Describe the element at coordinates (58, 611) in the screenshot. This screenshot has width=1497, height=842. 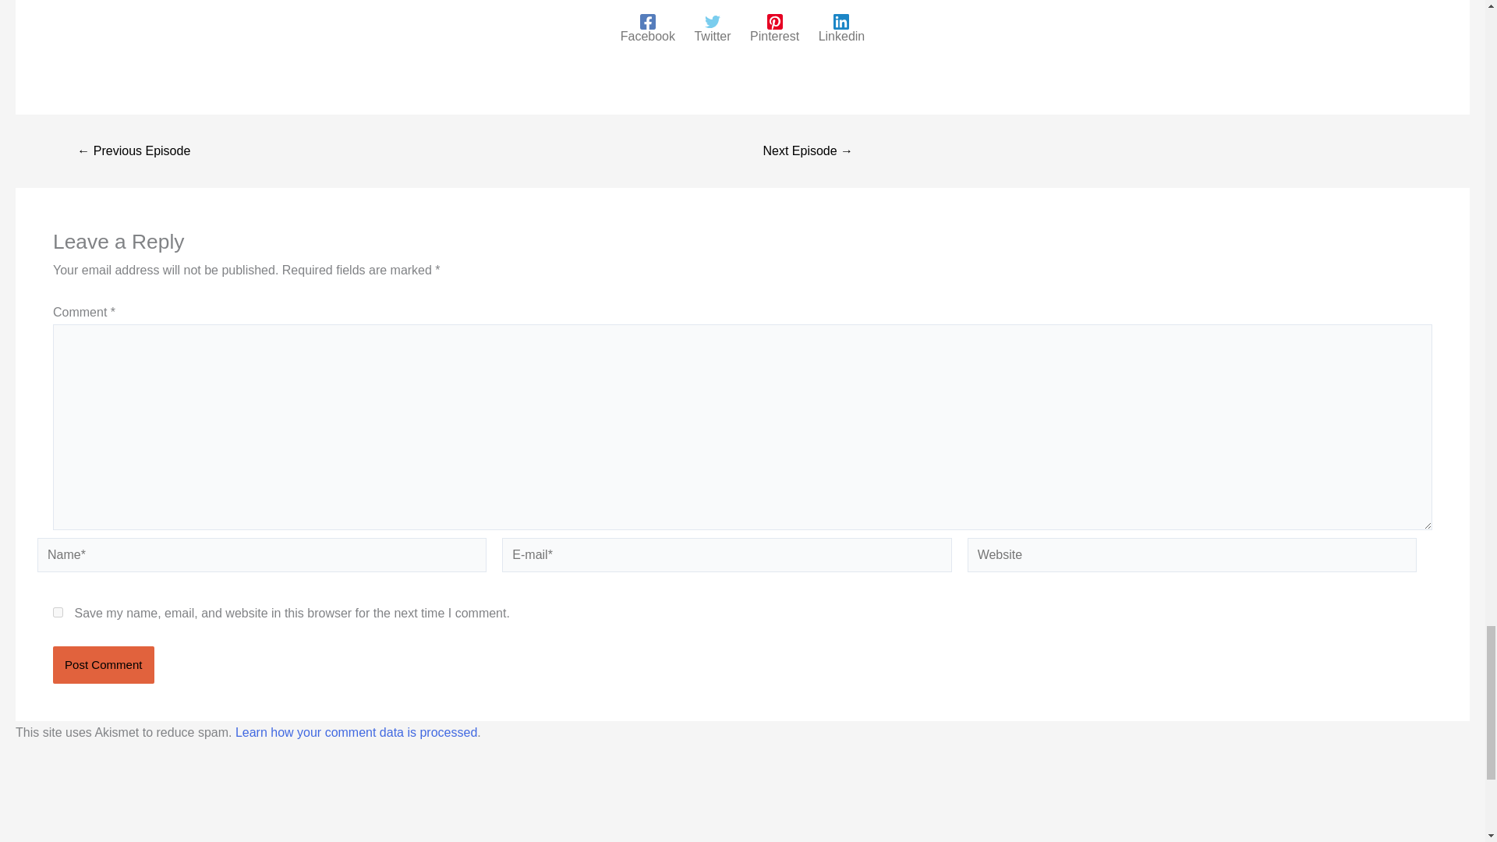
I see `yes` at that location.